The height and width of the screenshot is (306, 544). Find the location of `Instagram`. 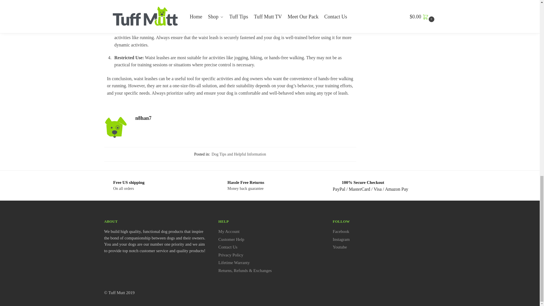

Instagram is located at coordinates (341, 239).